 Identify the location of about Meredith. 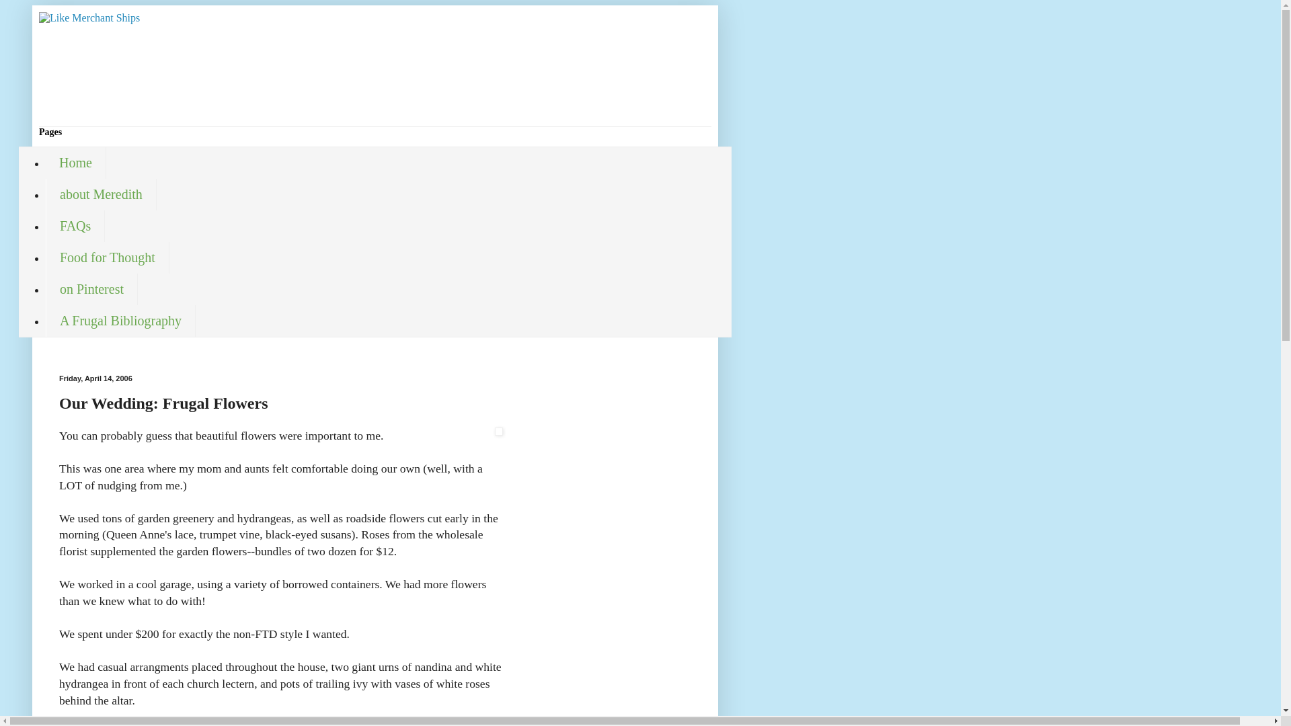
(101, 194).